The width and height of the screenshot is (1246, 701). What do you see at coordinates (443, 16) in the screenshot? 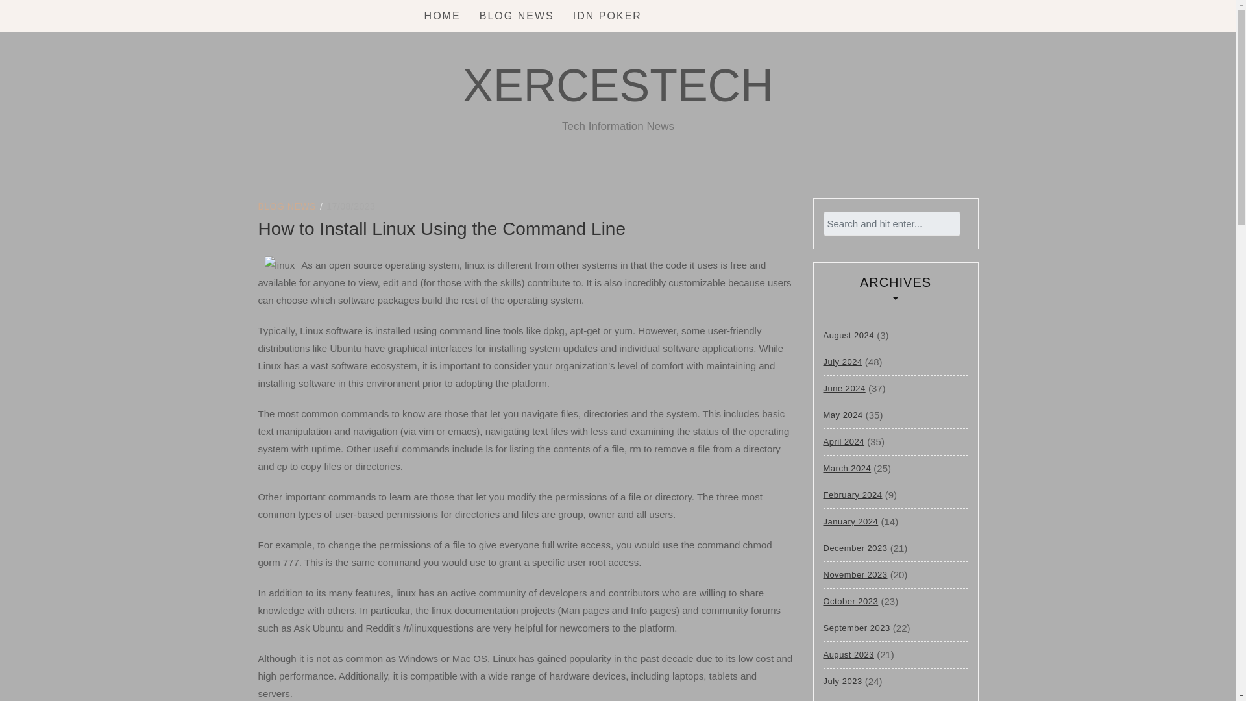
I see `HOME` at bounding box center [443, 16].